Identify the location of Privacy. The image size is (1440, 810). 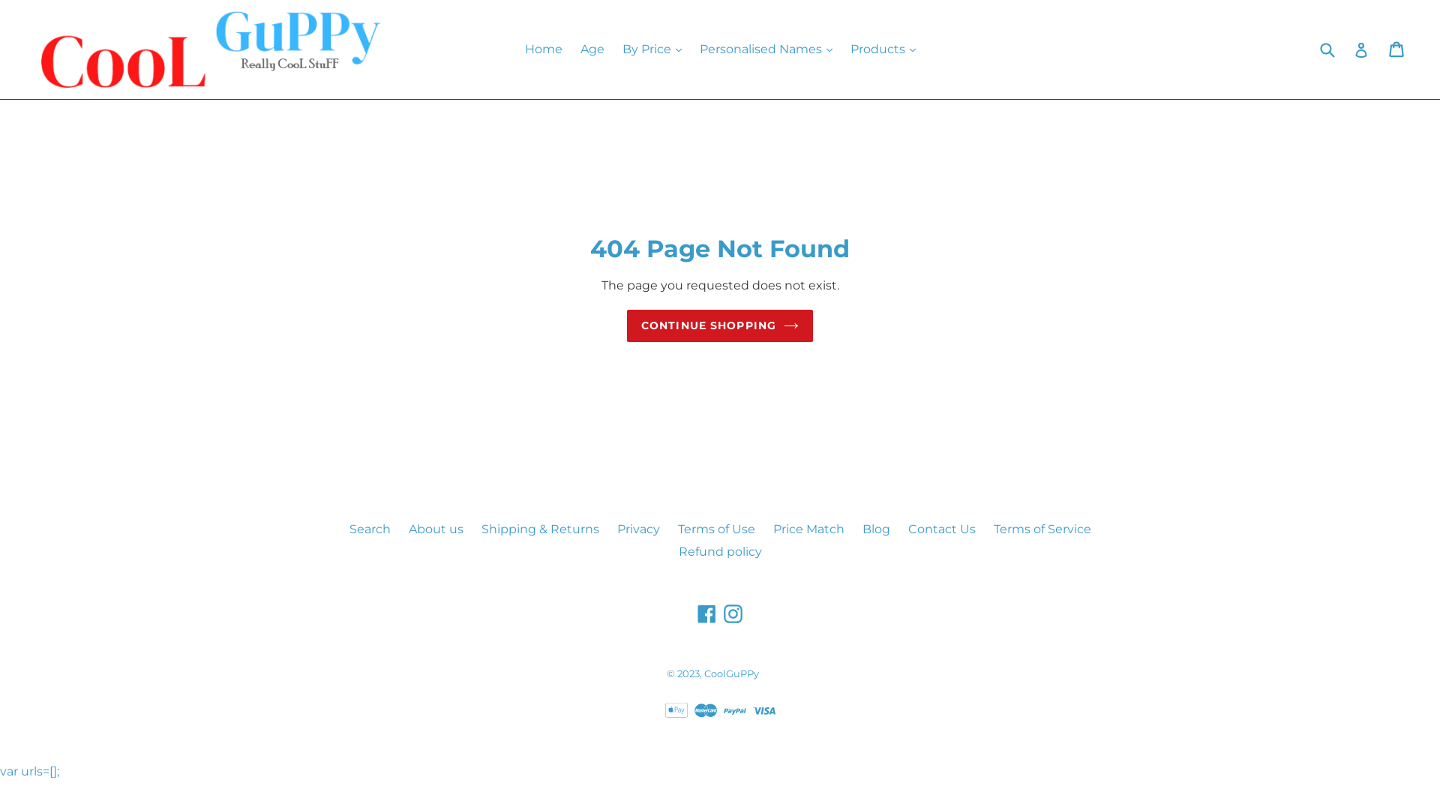
(637, 529).